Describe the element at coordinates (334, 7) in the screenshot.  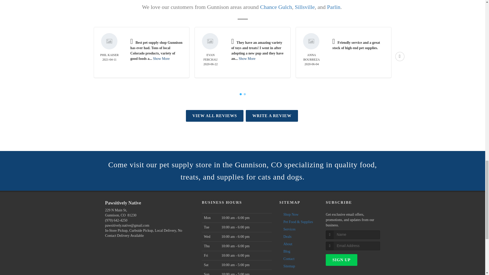
I see `Get Directions From Parlin` at that location.